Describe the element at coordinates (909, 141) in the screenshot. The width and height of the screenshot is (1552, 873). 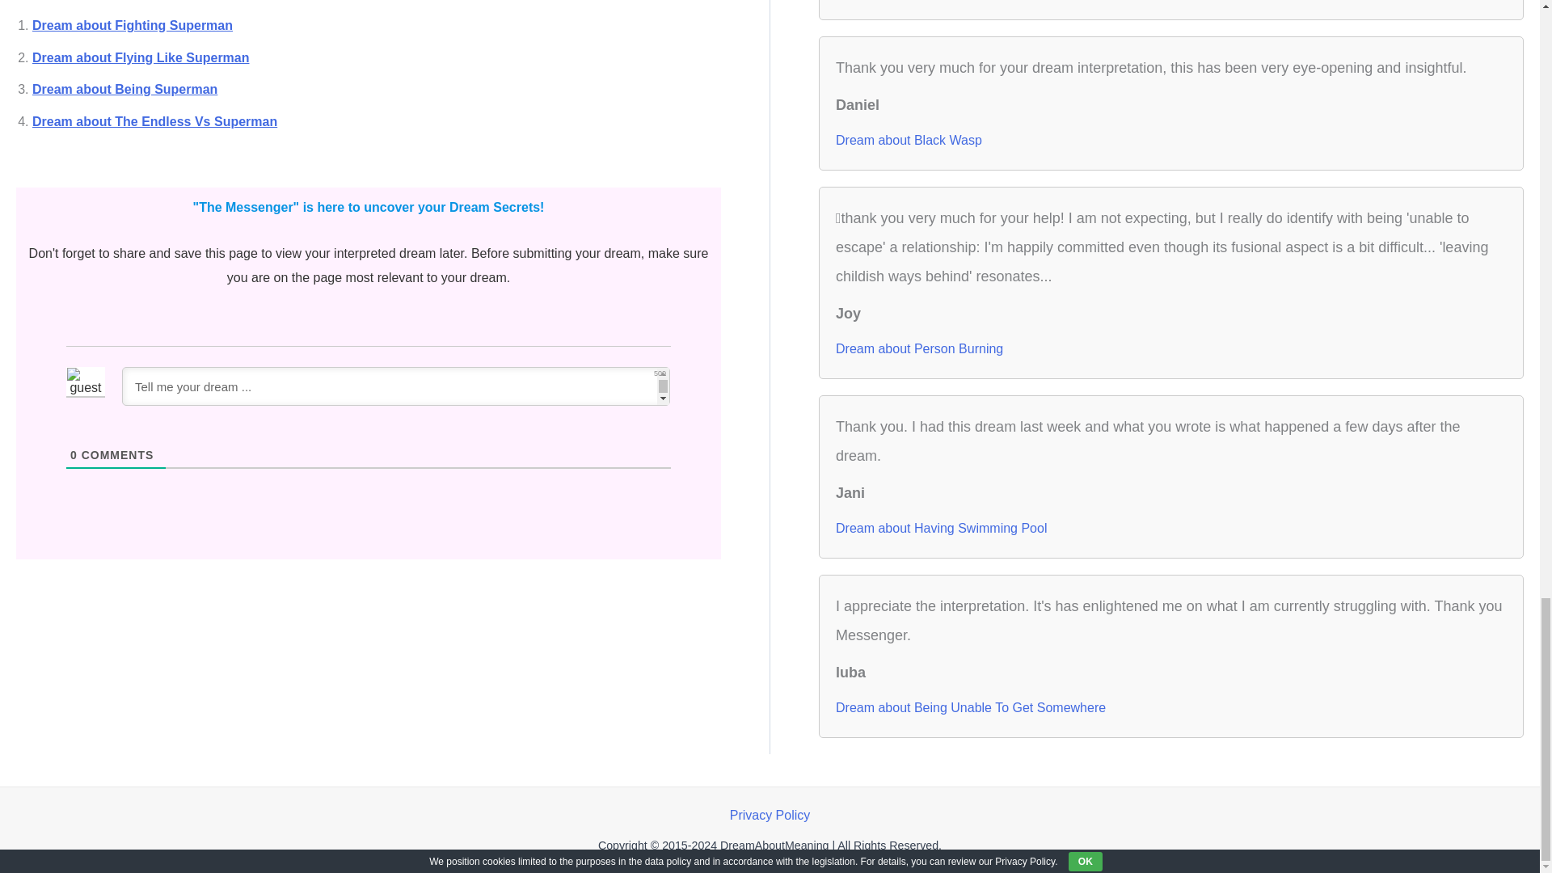
I see `Dream about Black Wasp` at that location.